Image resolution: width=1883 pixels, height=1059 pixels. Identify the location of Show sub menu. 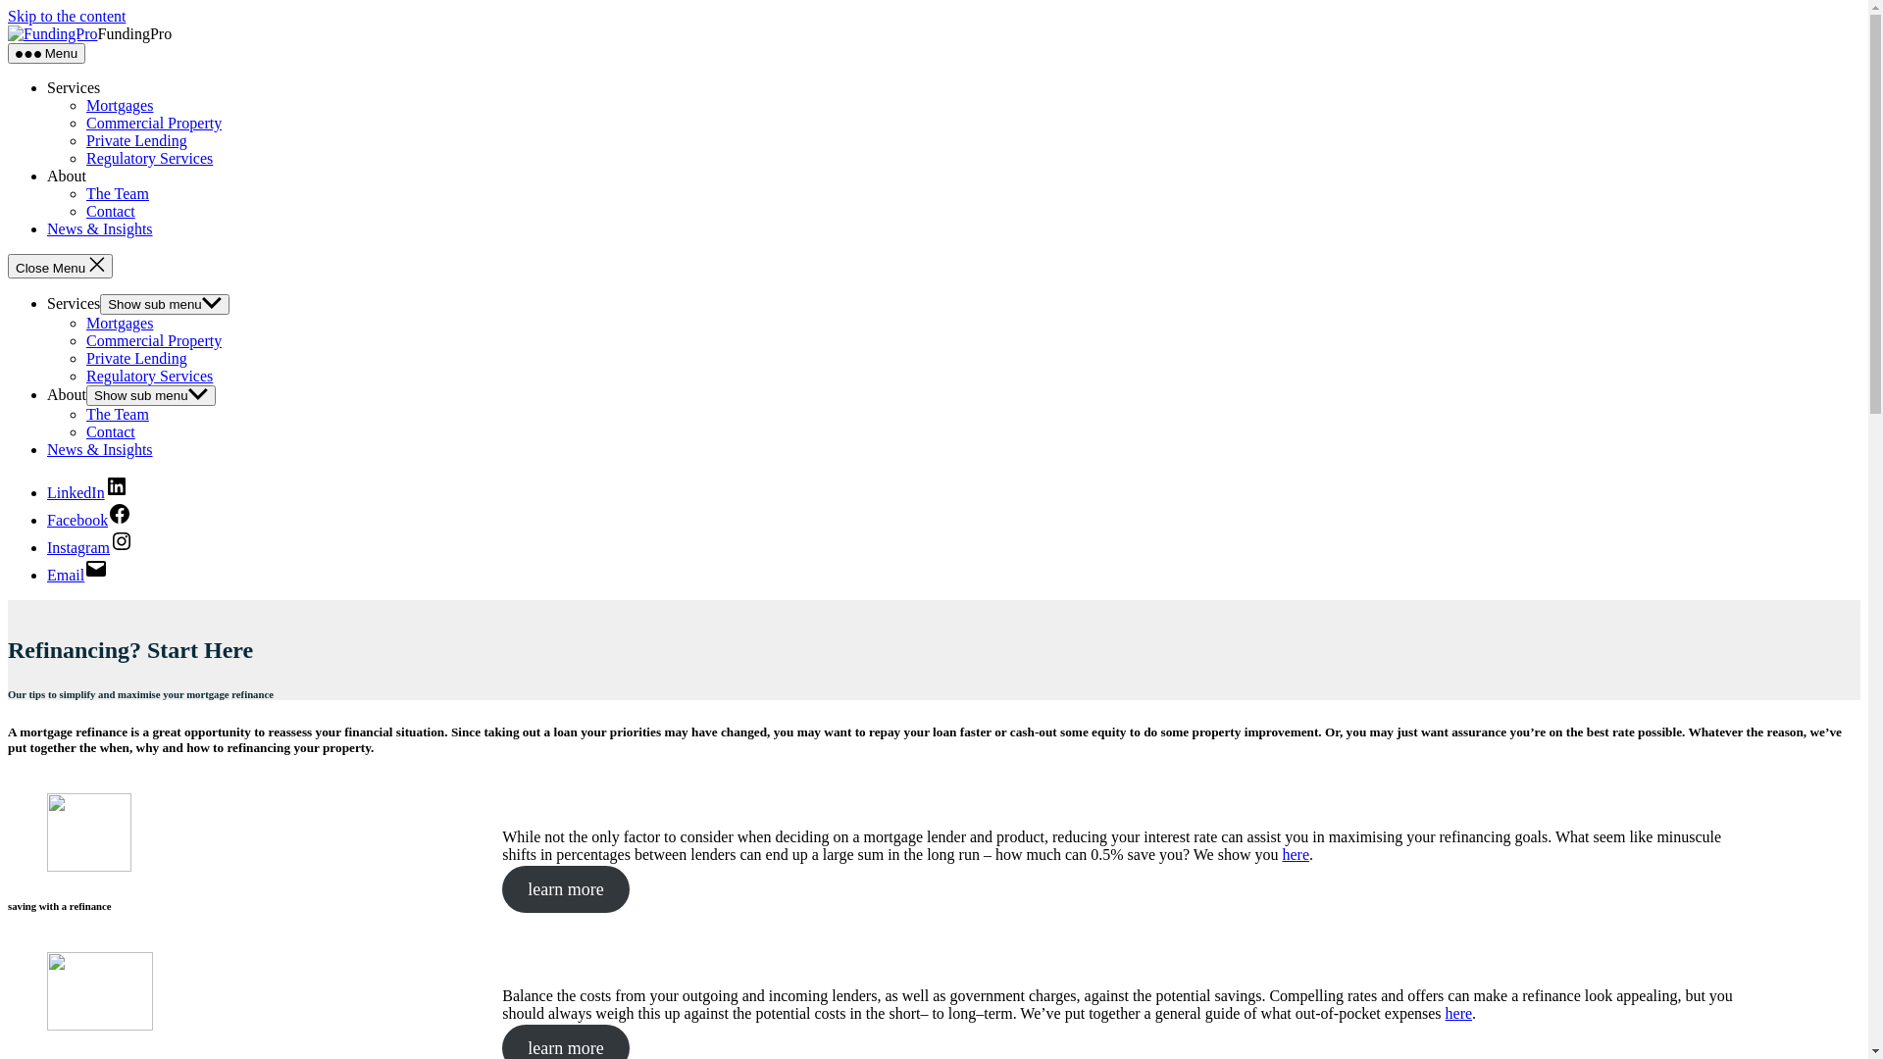
(165, 304).